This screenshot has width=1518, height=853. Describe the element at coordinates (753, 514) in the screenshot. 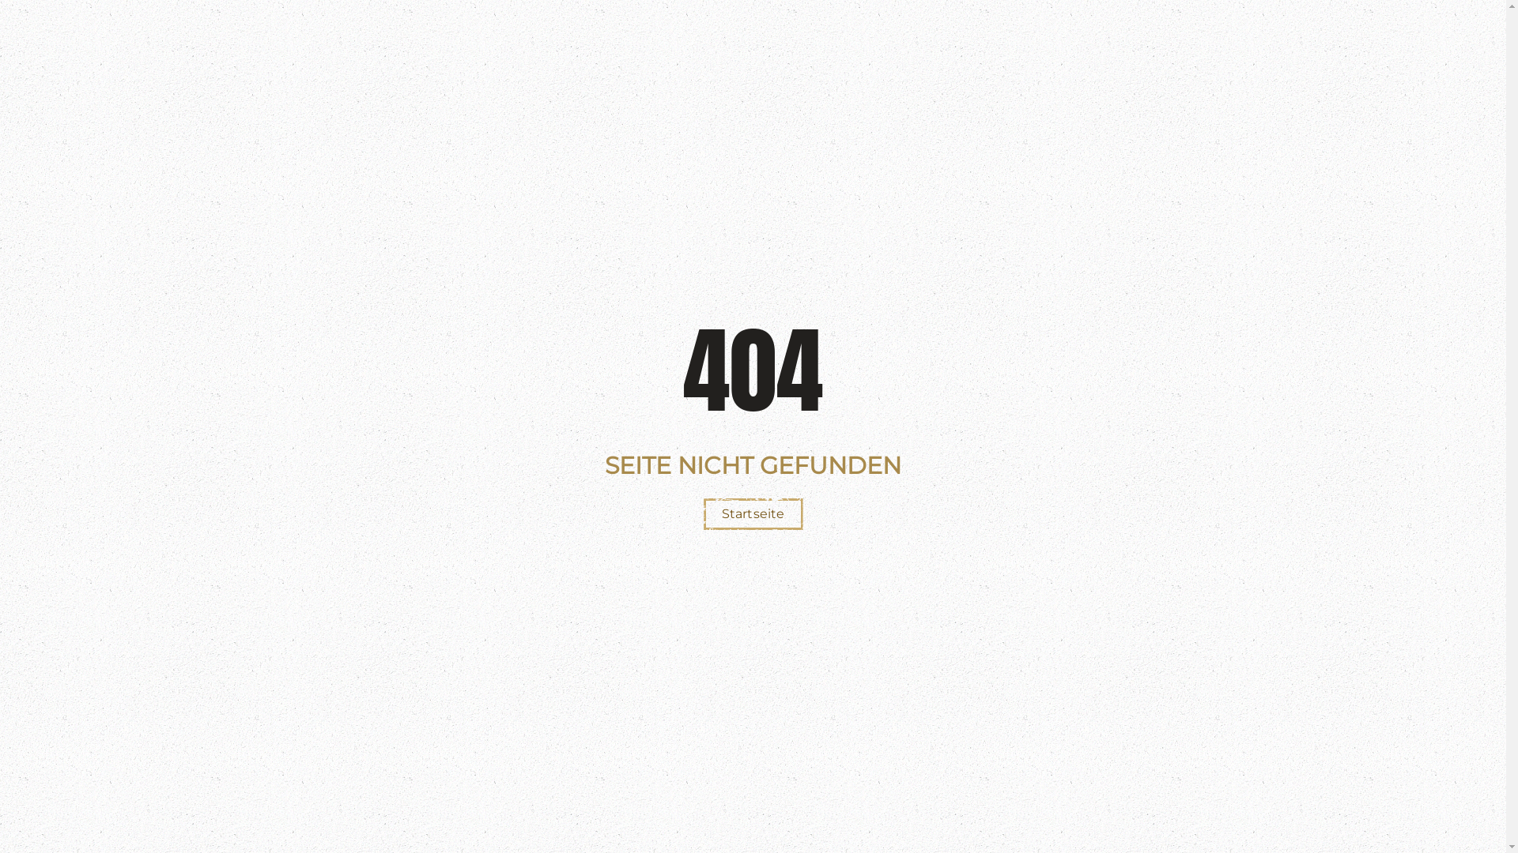

I see `Startseite` at that location.